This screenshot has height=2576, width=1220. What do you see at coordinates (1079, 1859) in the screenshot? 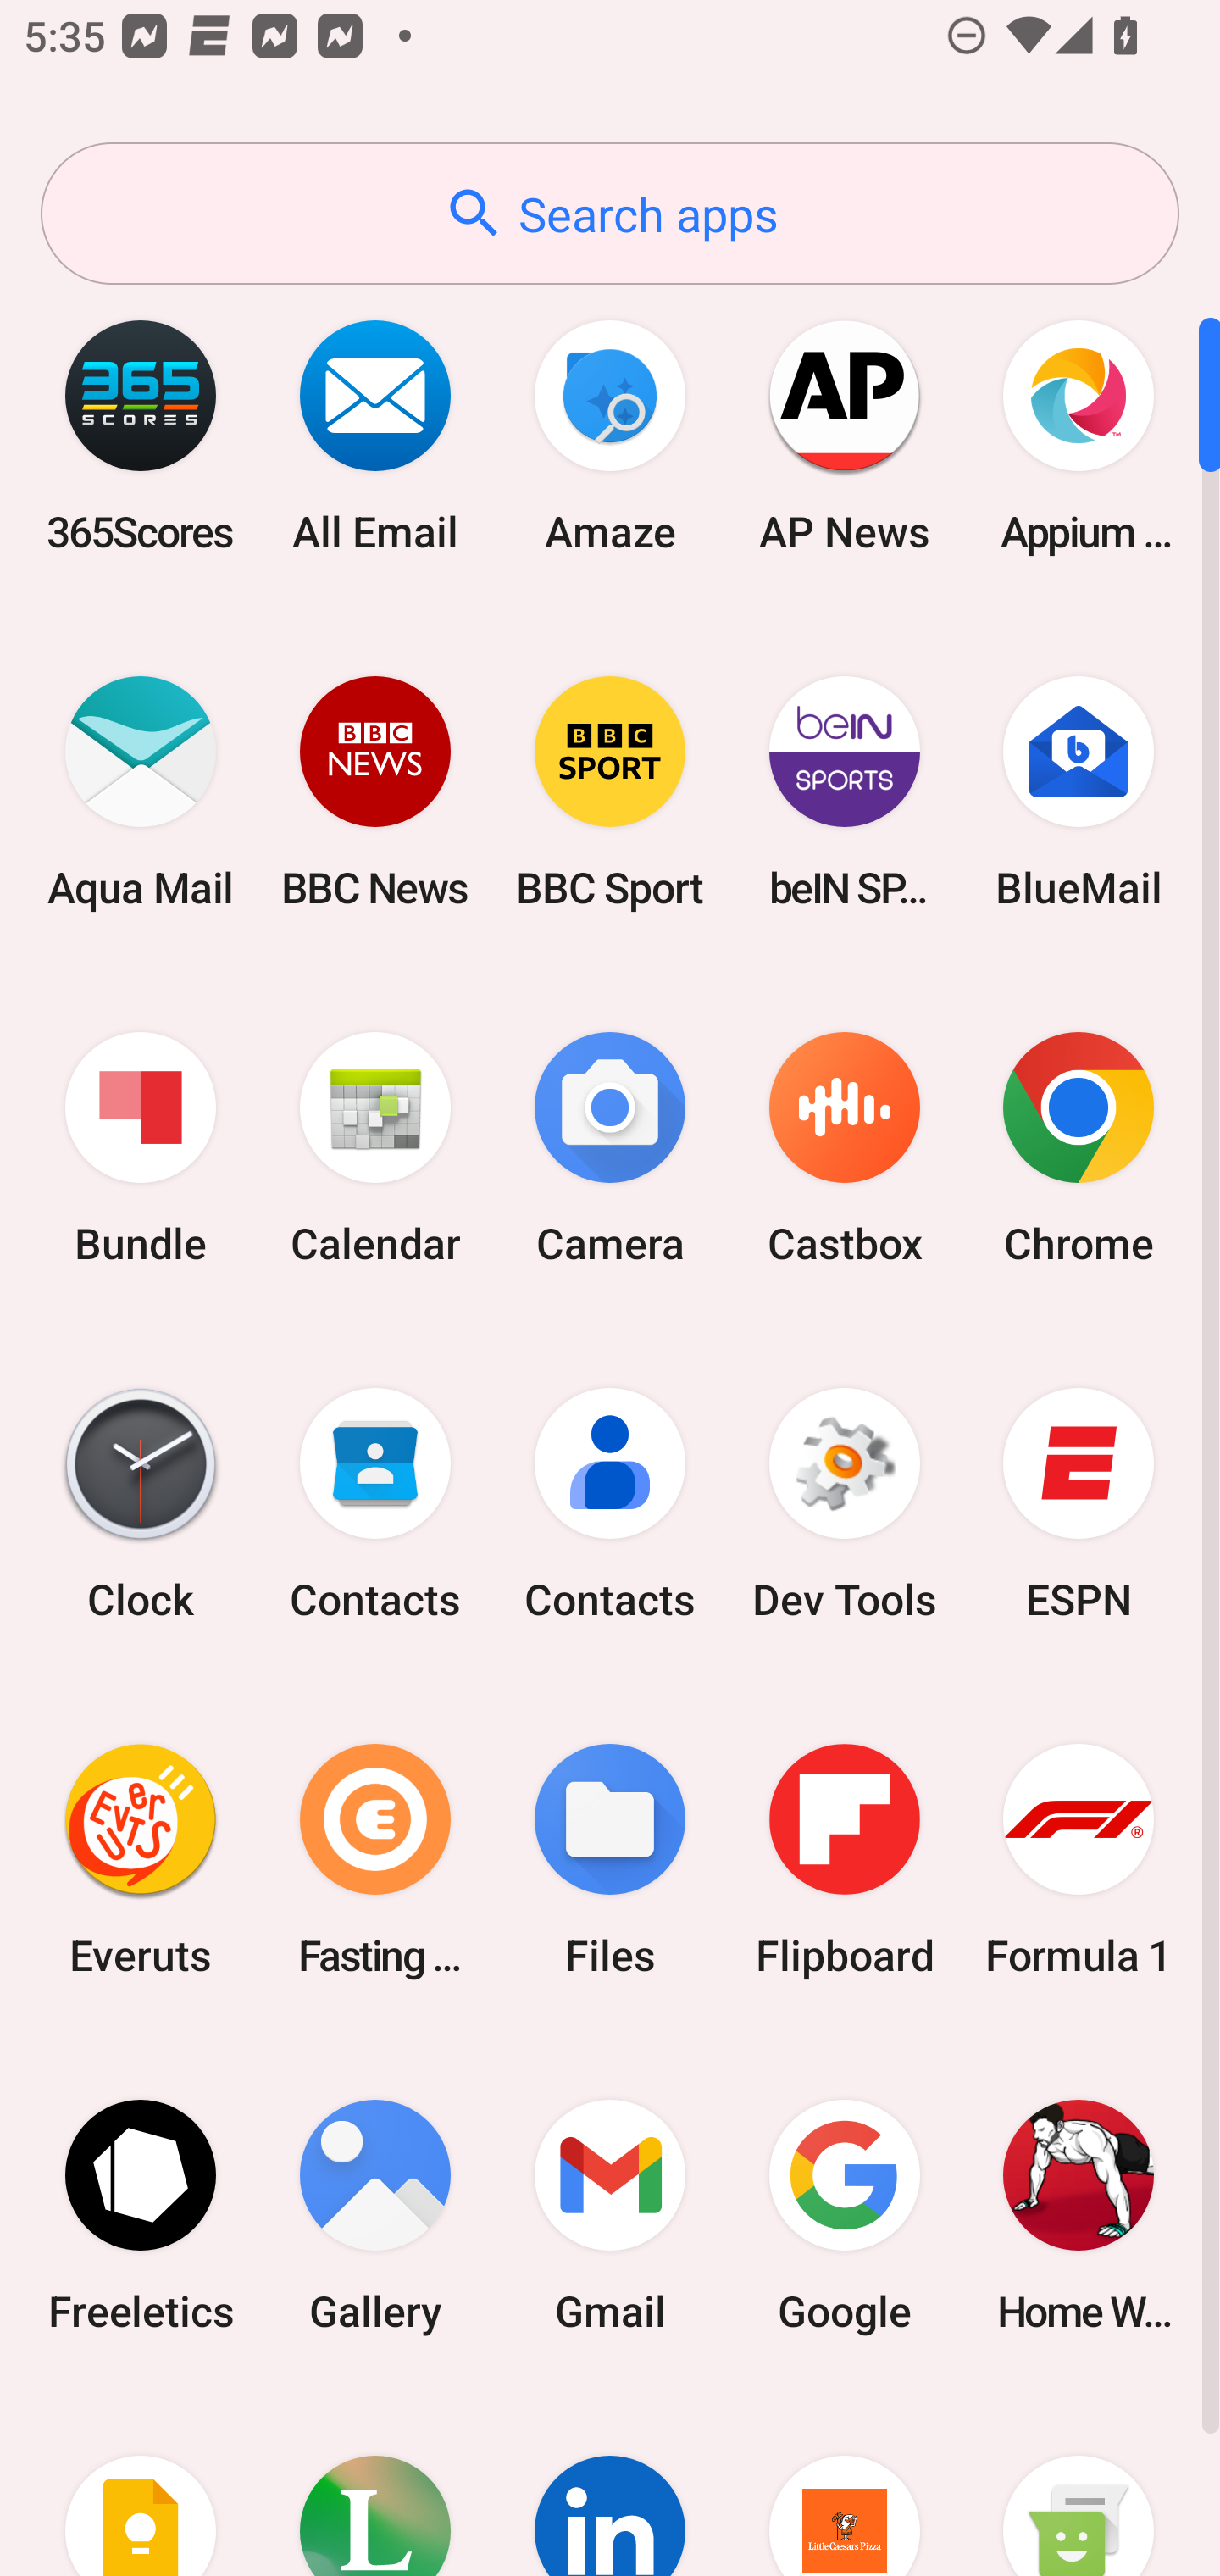
I see `Formula 1` at bounding box center [1079, 1859].